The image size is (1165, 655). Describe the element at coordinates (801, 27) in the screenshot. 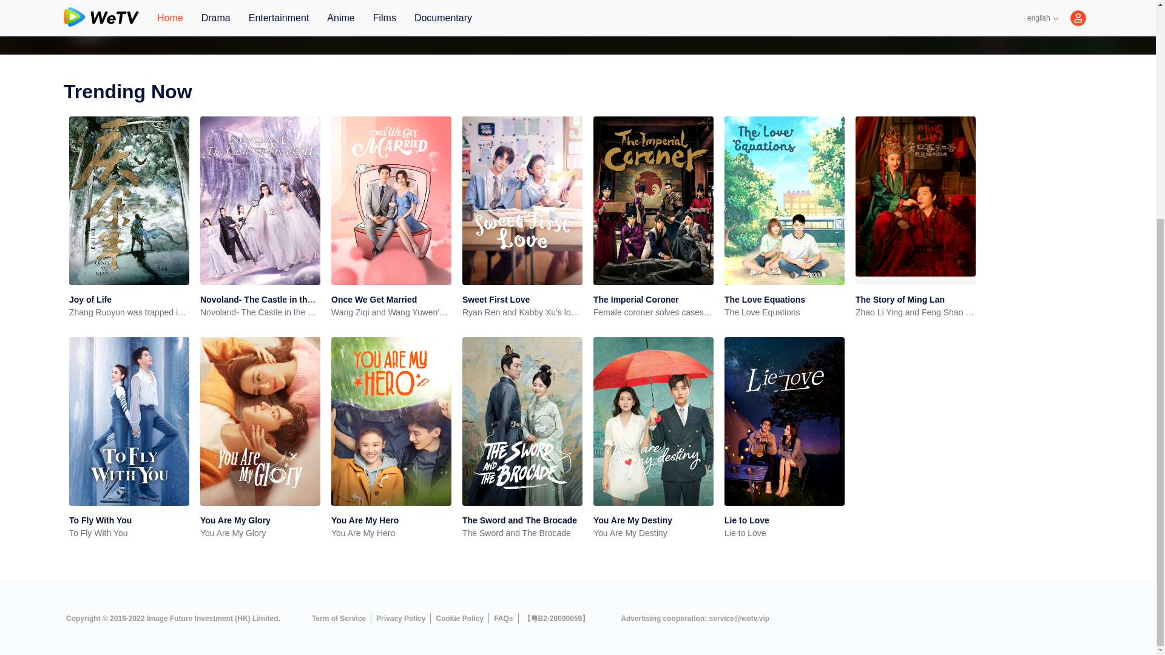

I see `Cute Programmer` at that location.